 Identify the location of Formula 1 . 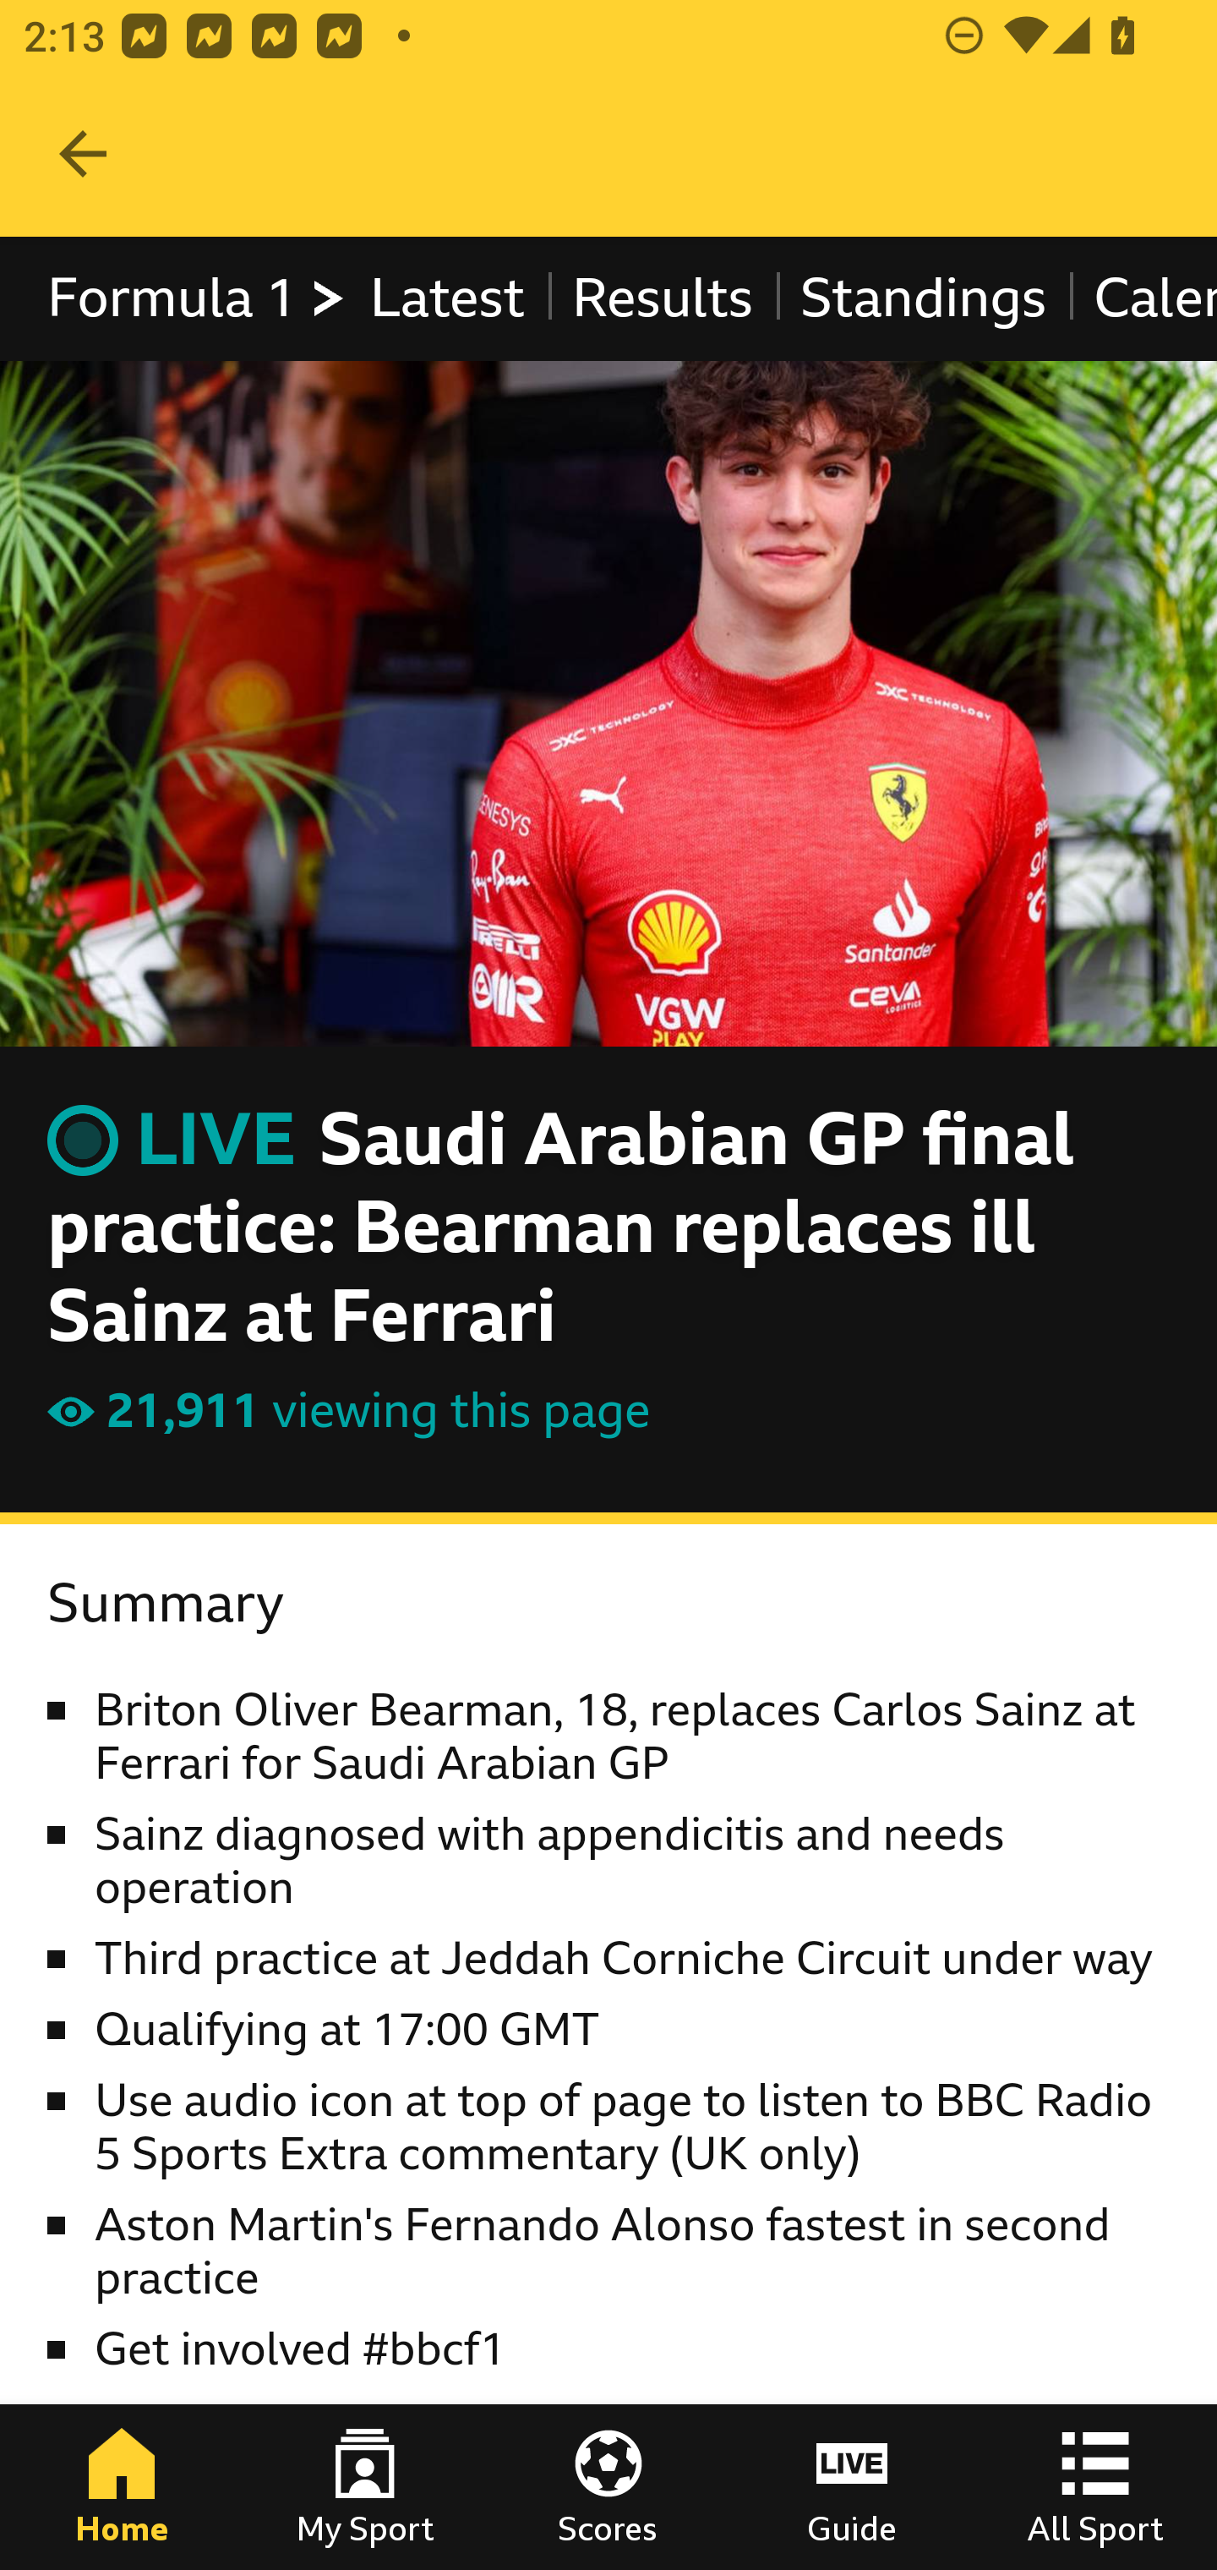
(198, 298).